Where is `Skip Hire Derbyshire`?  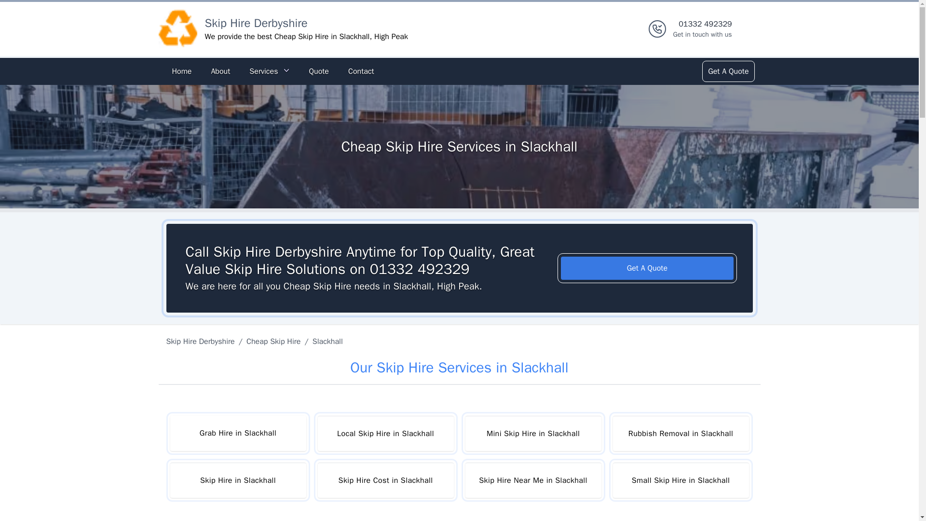
Skip Hire Derbyshire is located at coordinates (702, 29).